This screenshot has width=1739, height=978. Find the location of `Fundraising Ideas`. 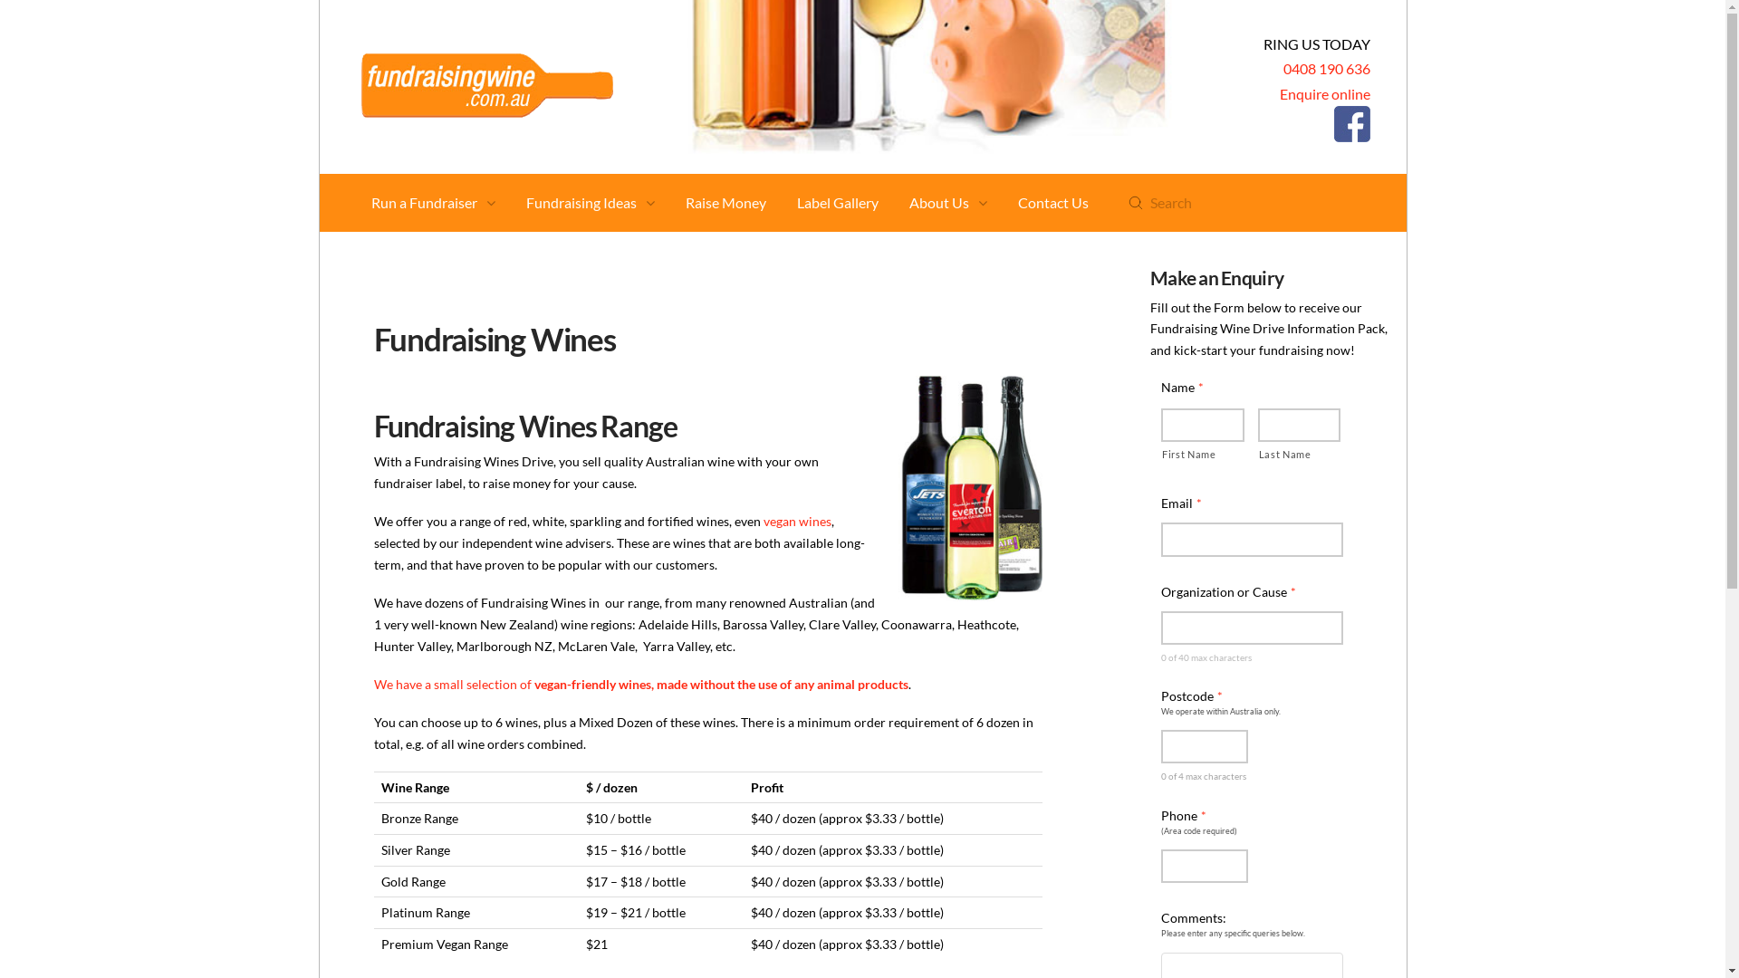

Fundraising Ideas is located at coordinates (591, 203).